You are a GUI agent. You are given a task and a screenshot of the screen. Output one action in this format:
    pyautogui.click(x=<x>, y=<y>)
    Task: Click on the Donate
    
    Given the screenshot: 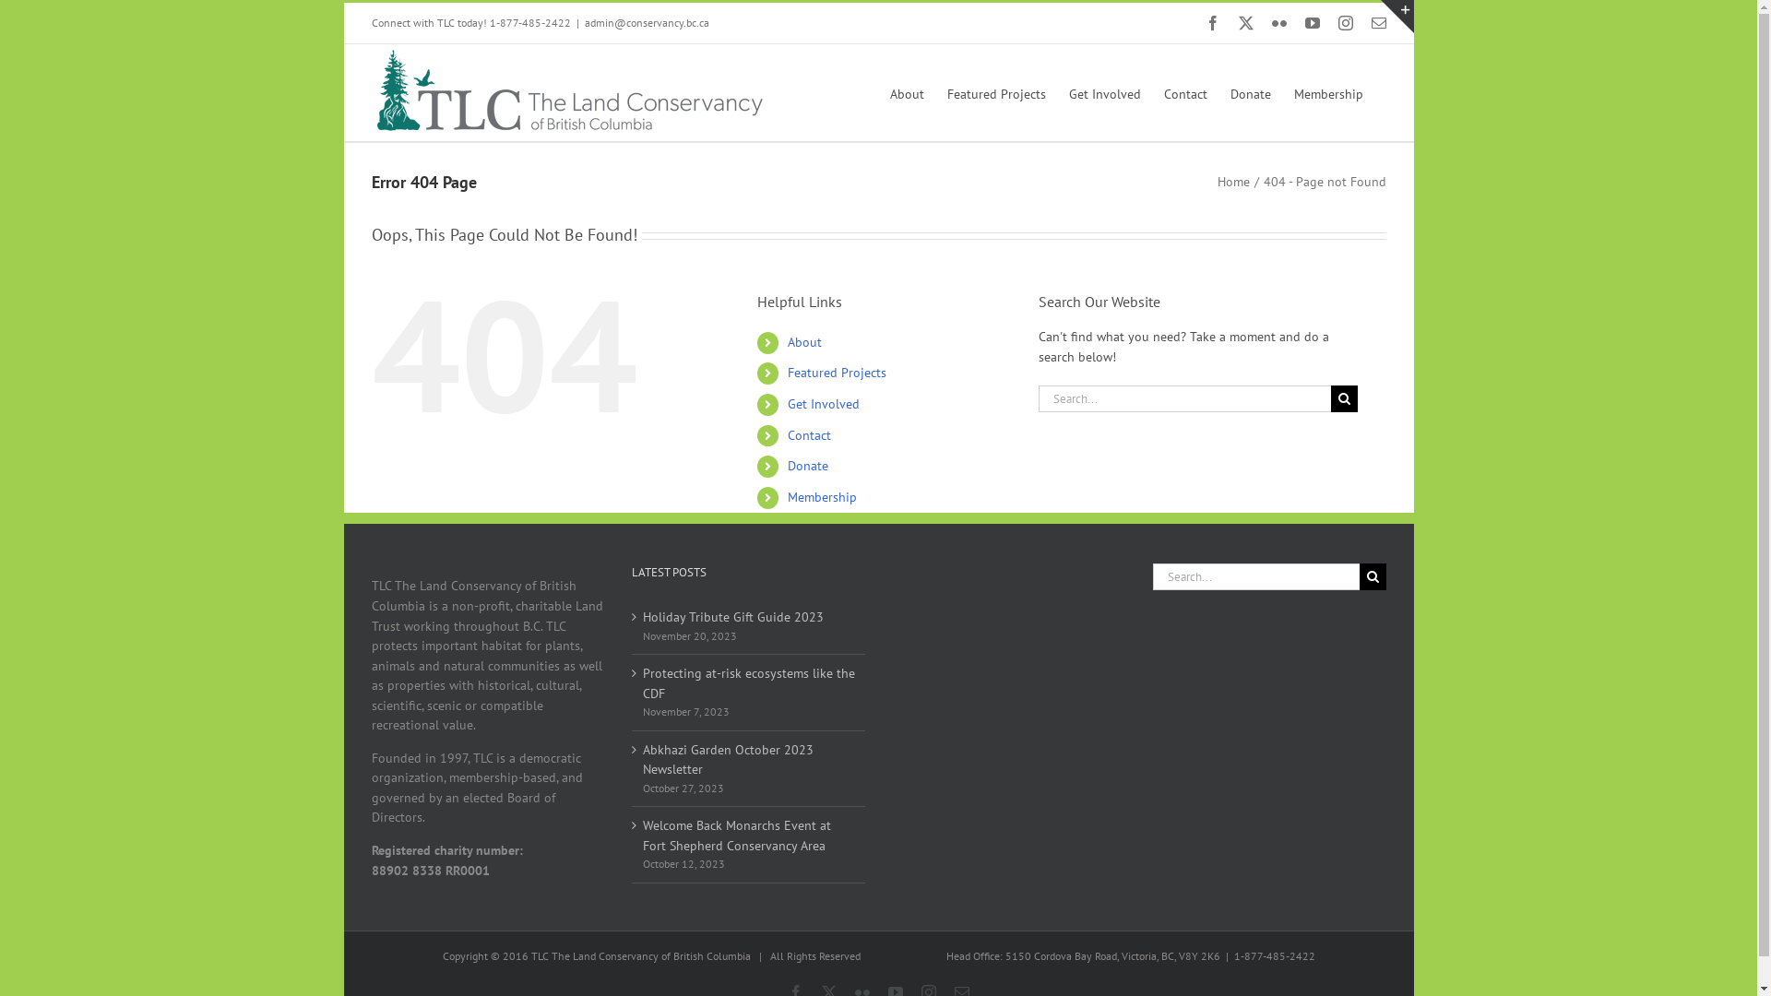 What is the action you would take?
    pyautogui.click(x=808, y=466)
    